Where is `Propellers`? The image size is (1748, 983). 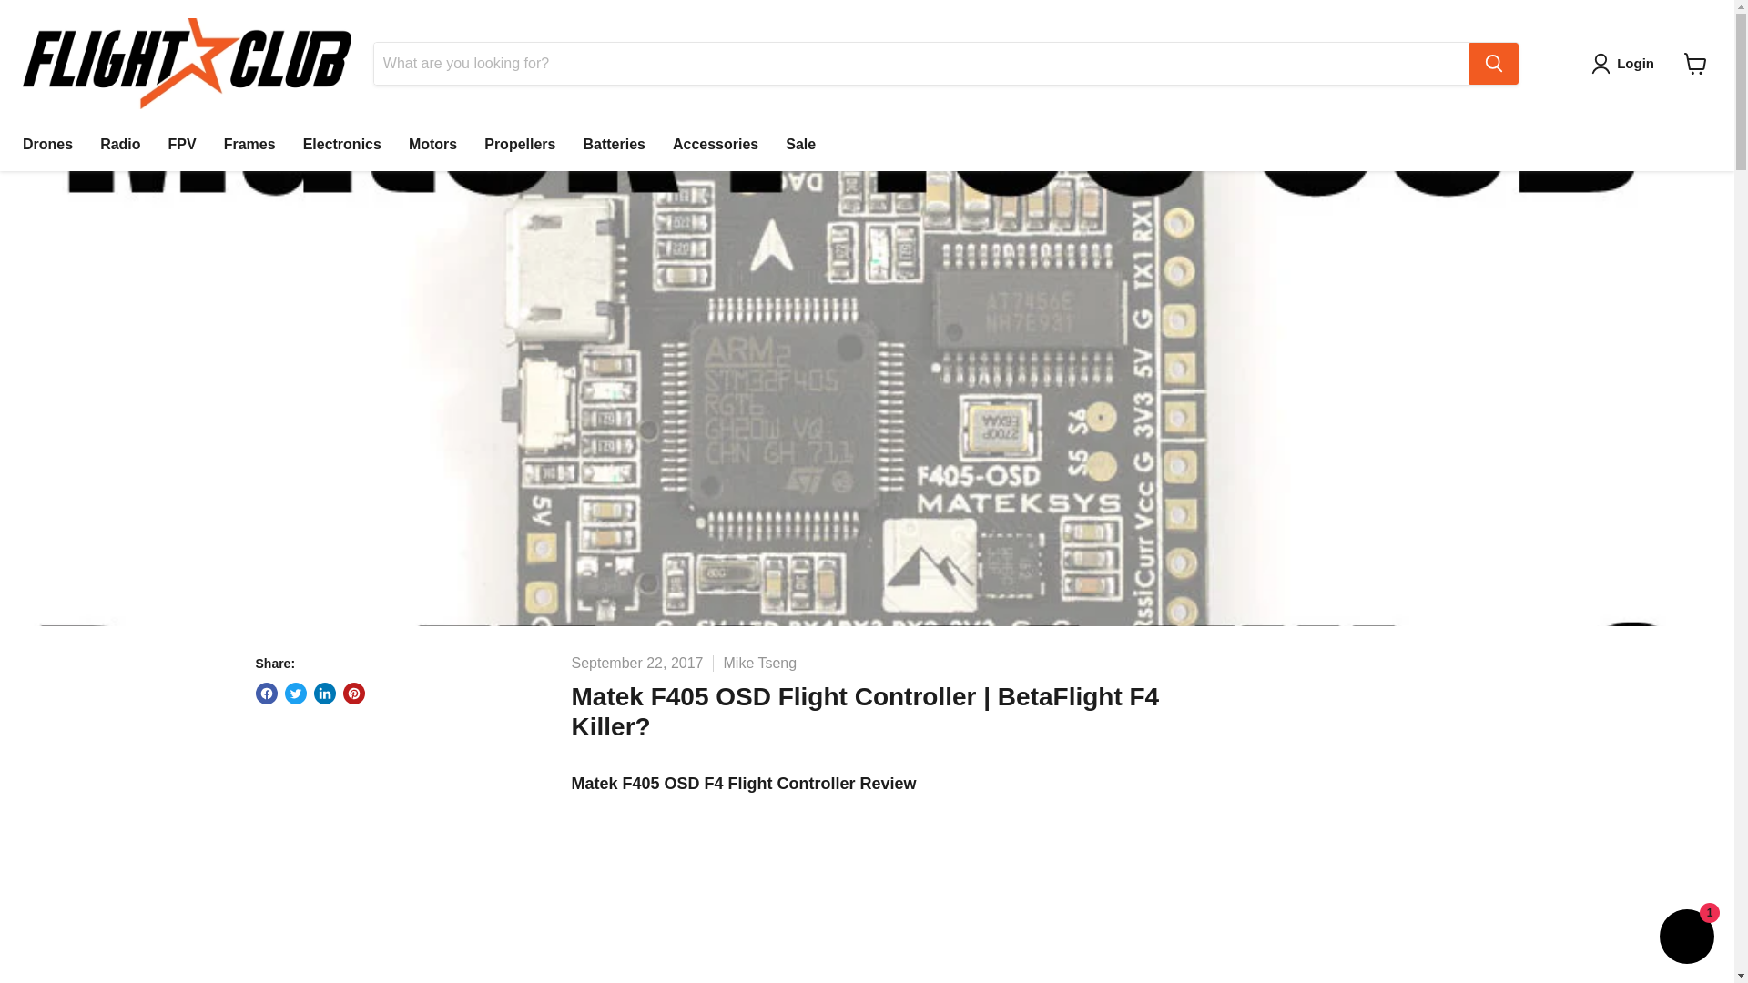
Propellers is located at coordinates (519, 145).